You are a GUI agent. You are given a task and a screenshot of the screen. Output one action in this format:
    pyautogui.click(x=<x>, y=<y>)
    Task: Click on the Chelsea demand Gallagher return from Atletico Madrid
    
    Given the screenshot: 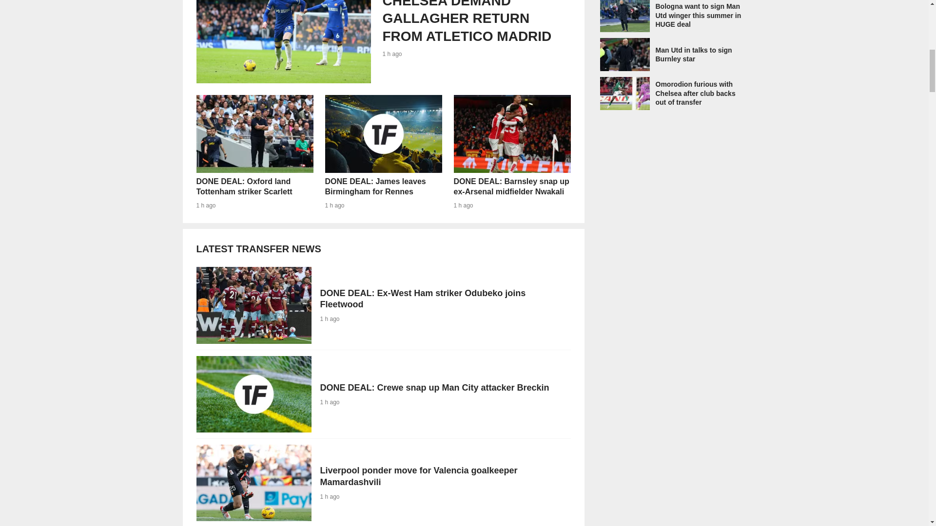 What is the action you would take?
    pyautogui.click(x=383, y=41)
    